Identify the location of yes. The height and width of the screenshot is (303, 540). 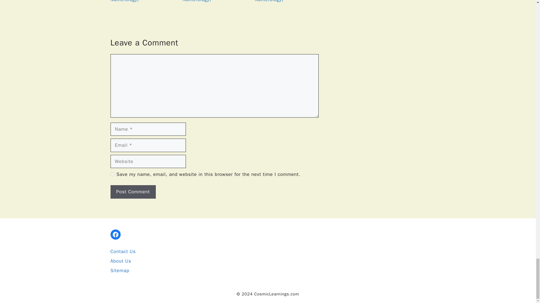
(112, 174).